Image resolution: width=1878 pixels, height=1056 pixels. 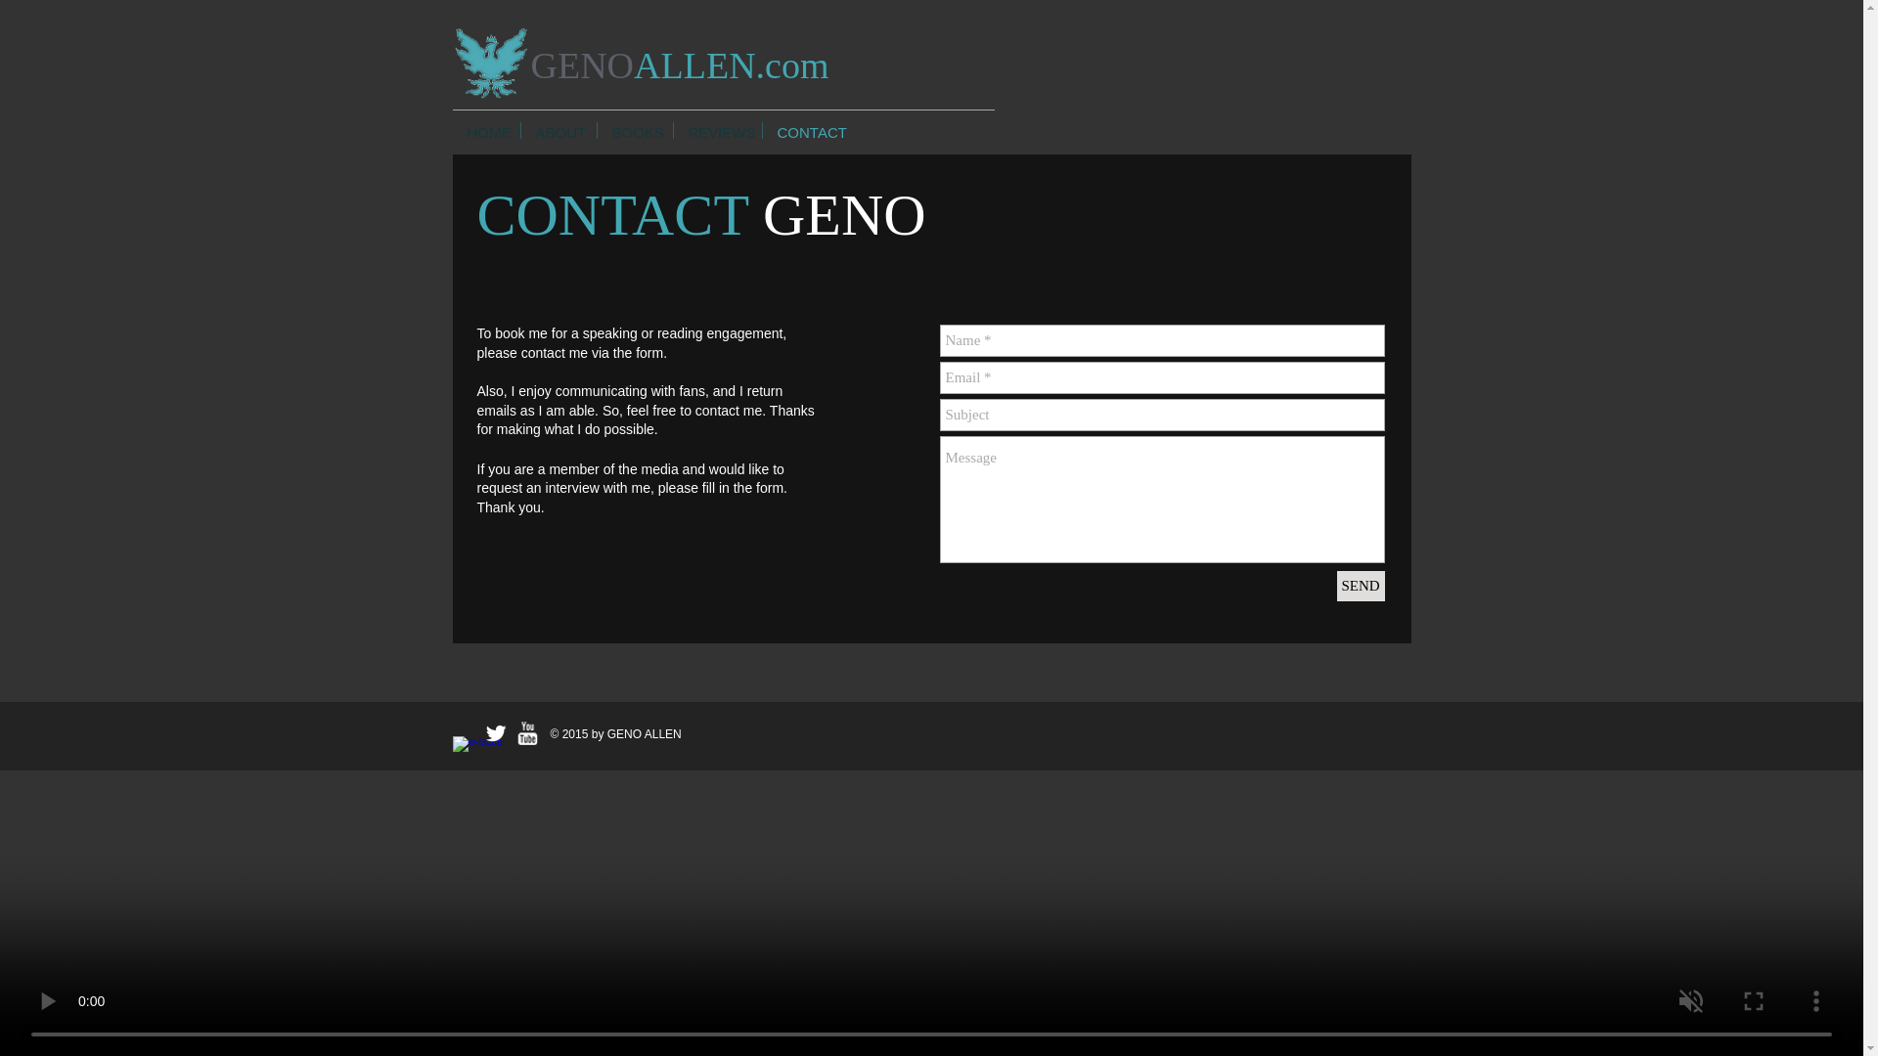 I want to click on HOME, so click(x=485, y=130).